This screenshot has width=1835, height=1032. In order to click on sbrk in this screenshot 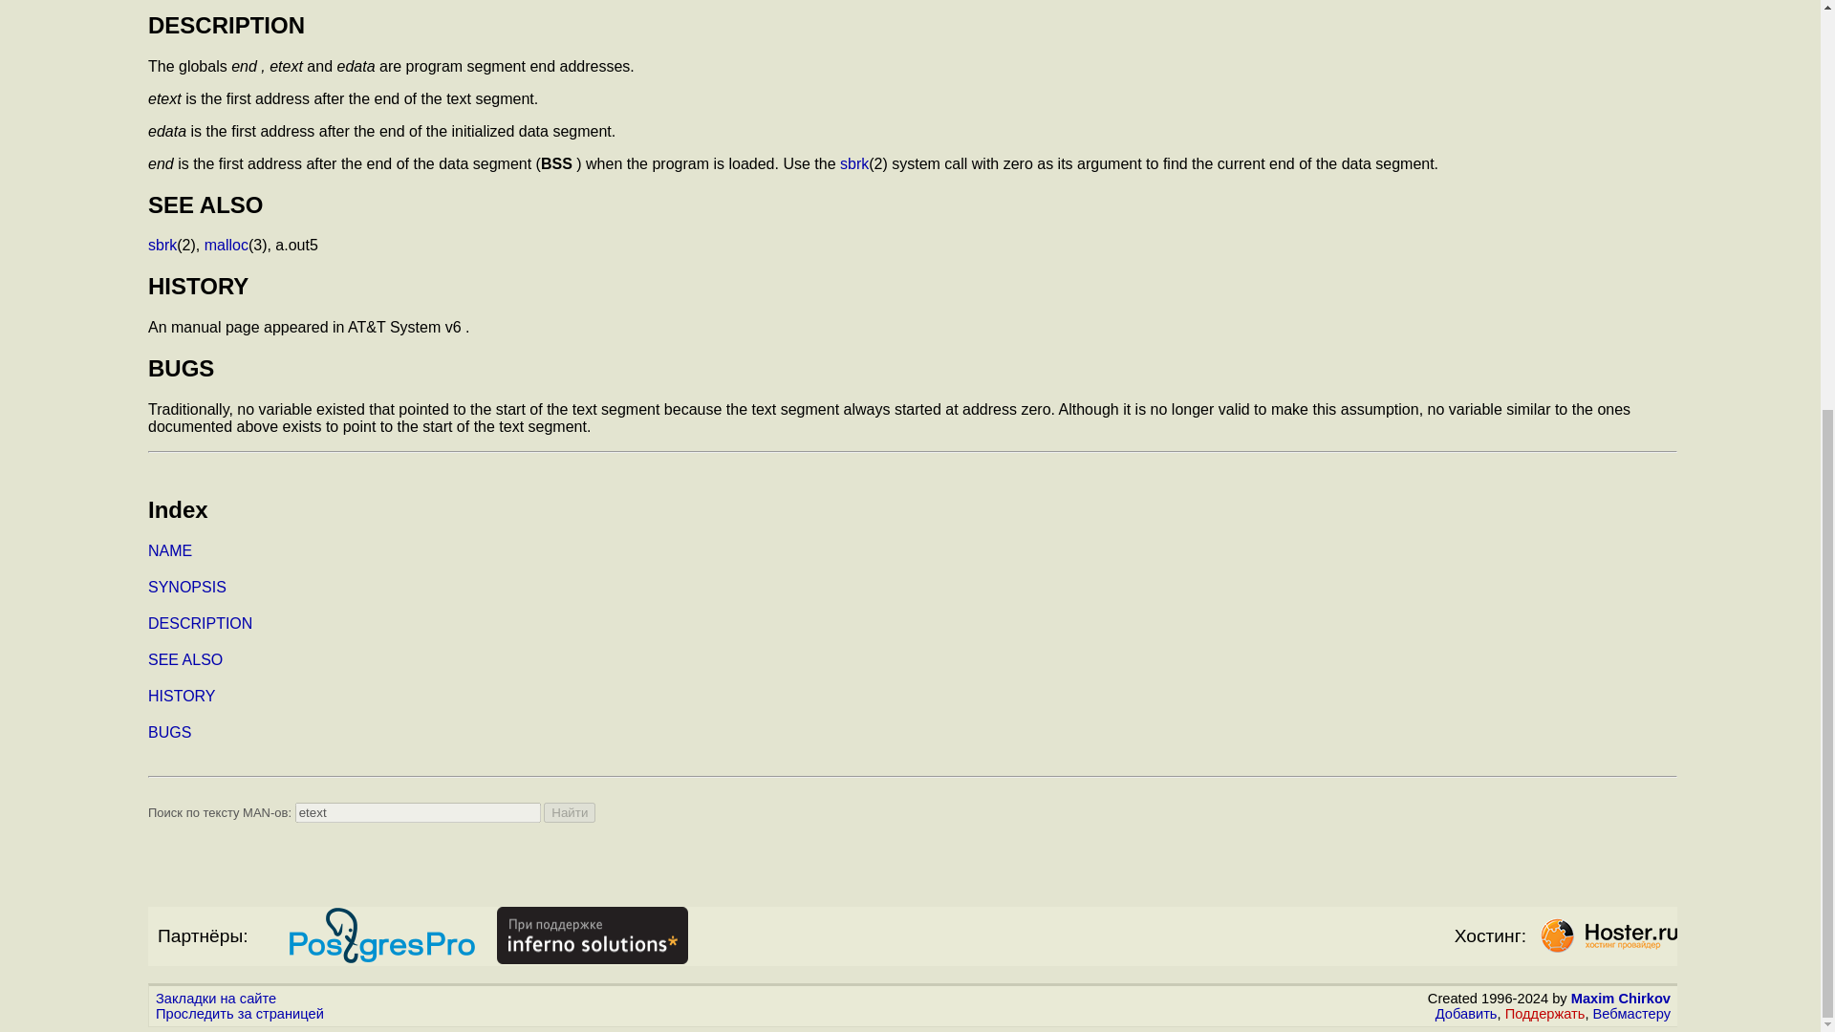, I will do `click(854, 164)`.